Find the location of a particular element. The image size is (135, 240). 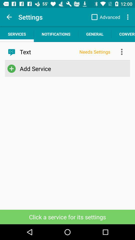

press the text item is located at coordinates (48, 52).